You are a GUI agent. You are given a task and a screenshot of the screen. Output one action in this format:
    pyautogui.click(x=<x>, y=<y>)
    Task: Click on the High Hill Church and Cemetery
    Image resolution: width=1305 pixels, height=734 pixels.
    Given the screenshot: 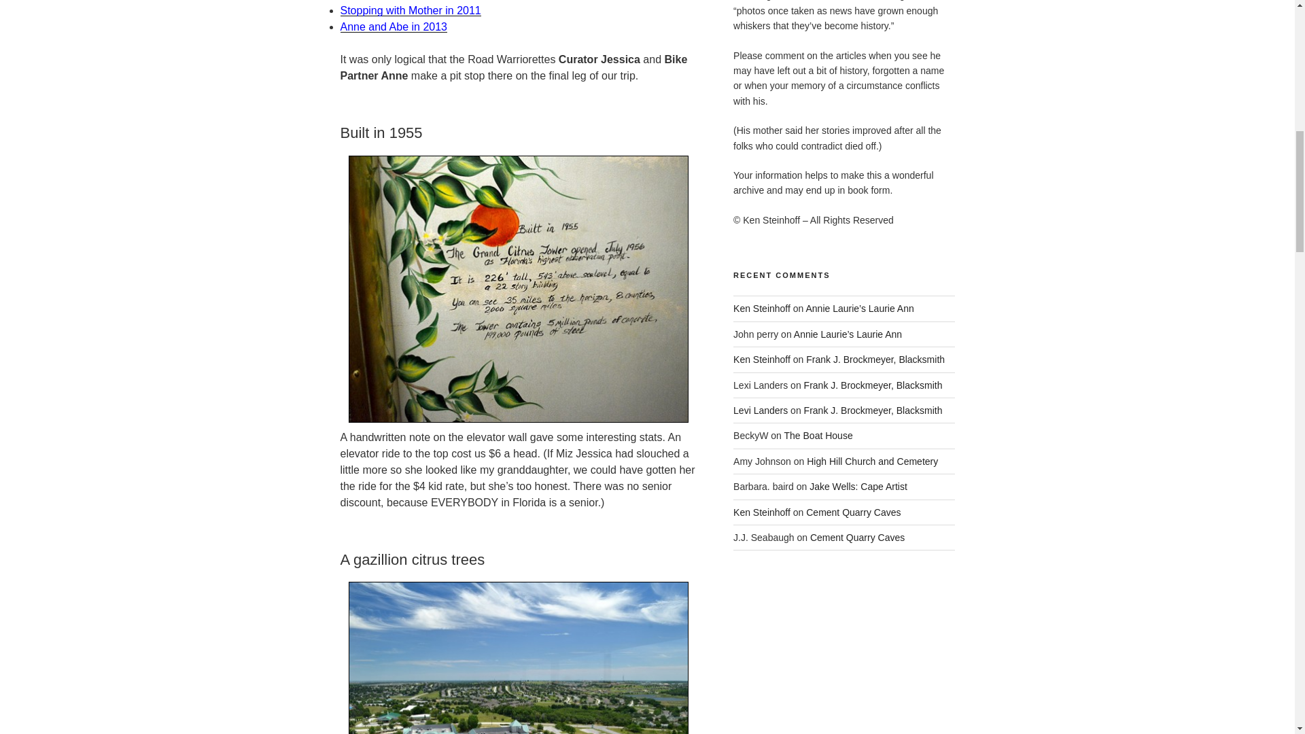 What is the action you would take?
    pyautogui.click(x=872, y=461)
    